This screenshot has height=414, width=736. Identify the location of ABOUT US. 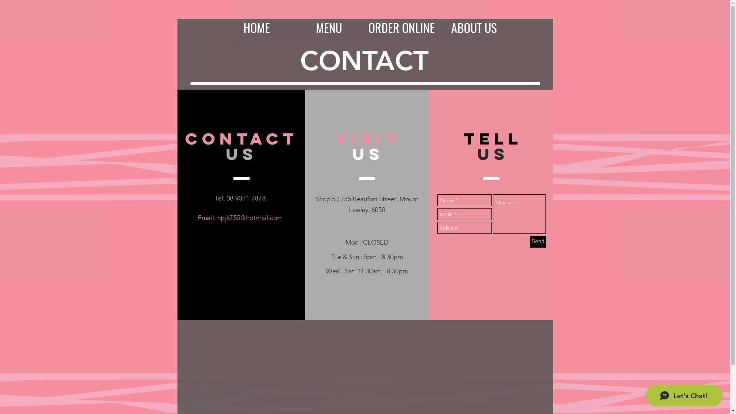
(474, 24).